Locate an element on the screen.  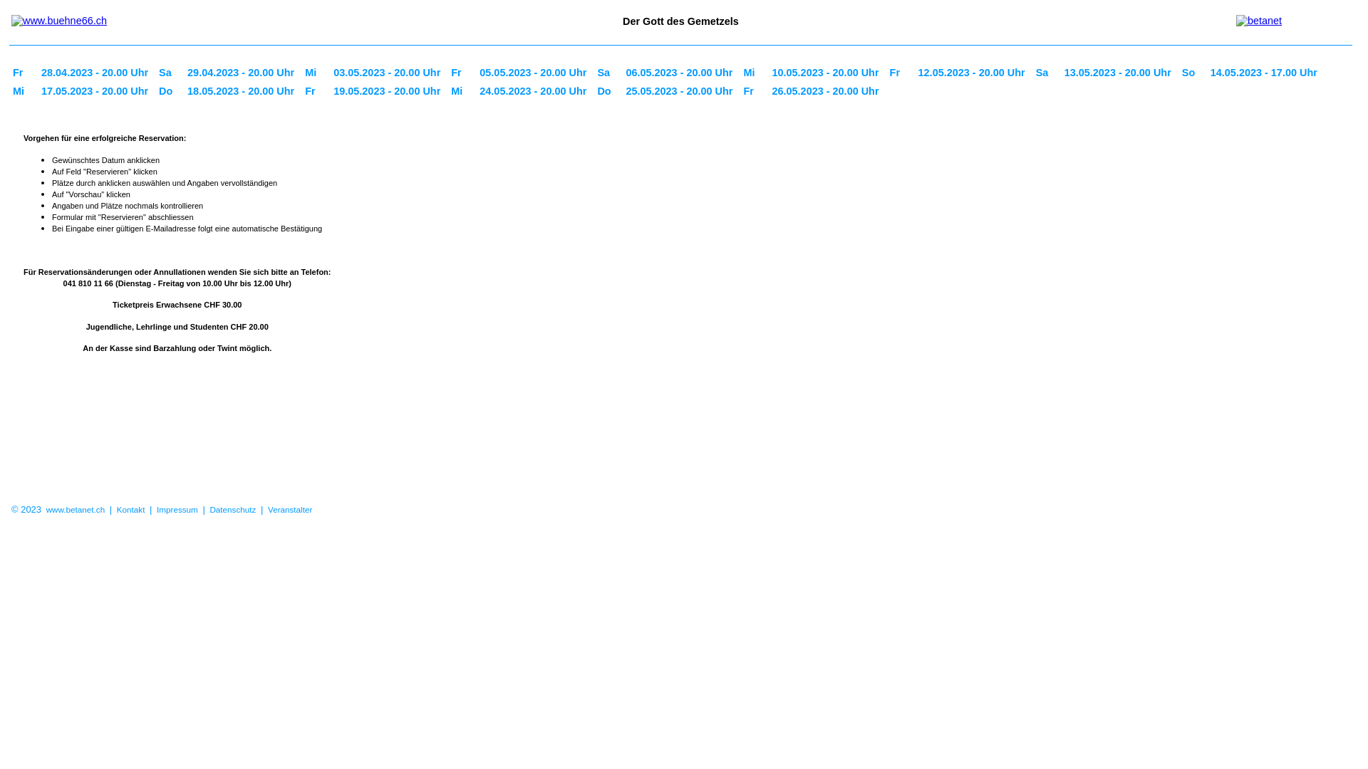
Sa is located at coordinates (608, 73).